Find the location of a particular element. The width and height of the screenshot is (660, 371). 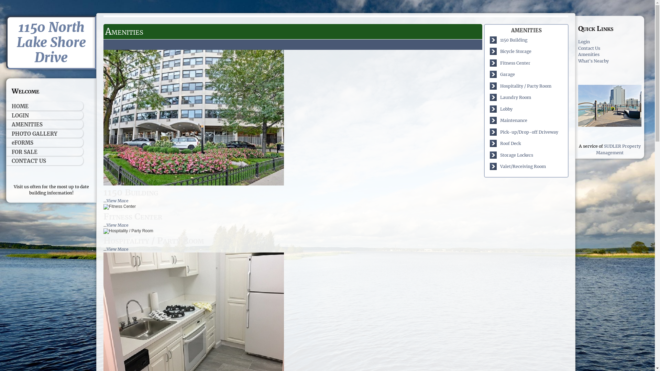

Pick-up/Drop-off Driveway is located at coordinates (529, 132).